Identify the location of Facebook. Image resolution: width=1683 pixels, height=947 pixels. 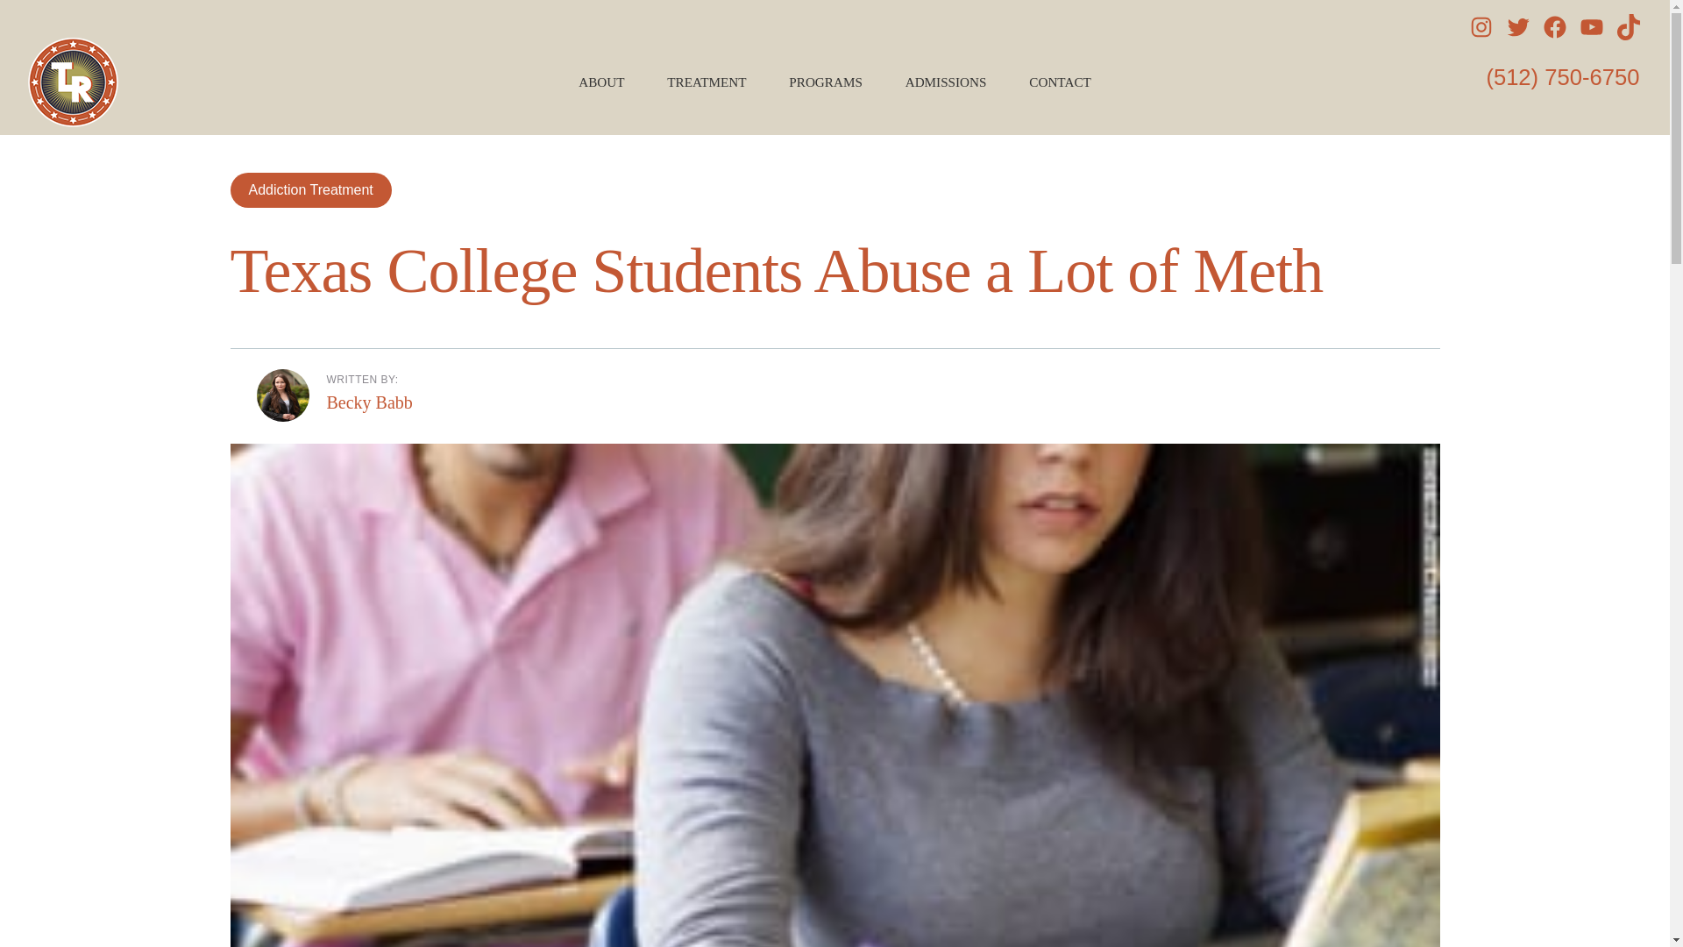
(1555, 27).